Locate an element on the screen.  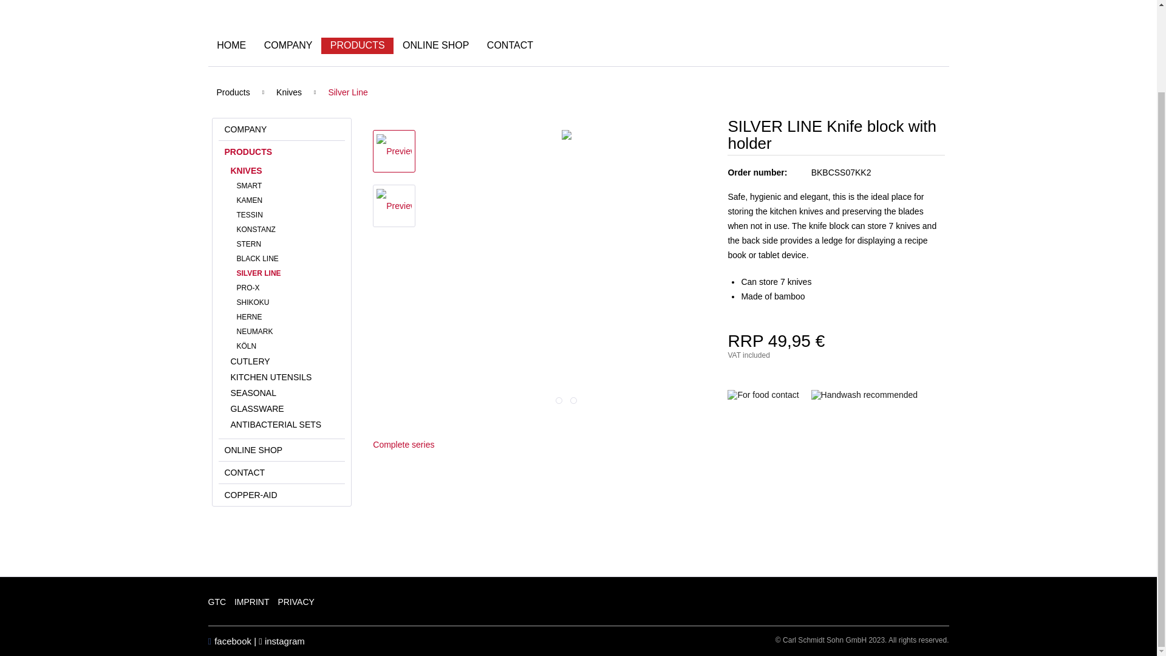
Black Line is located at coordinates (288, 259).